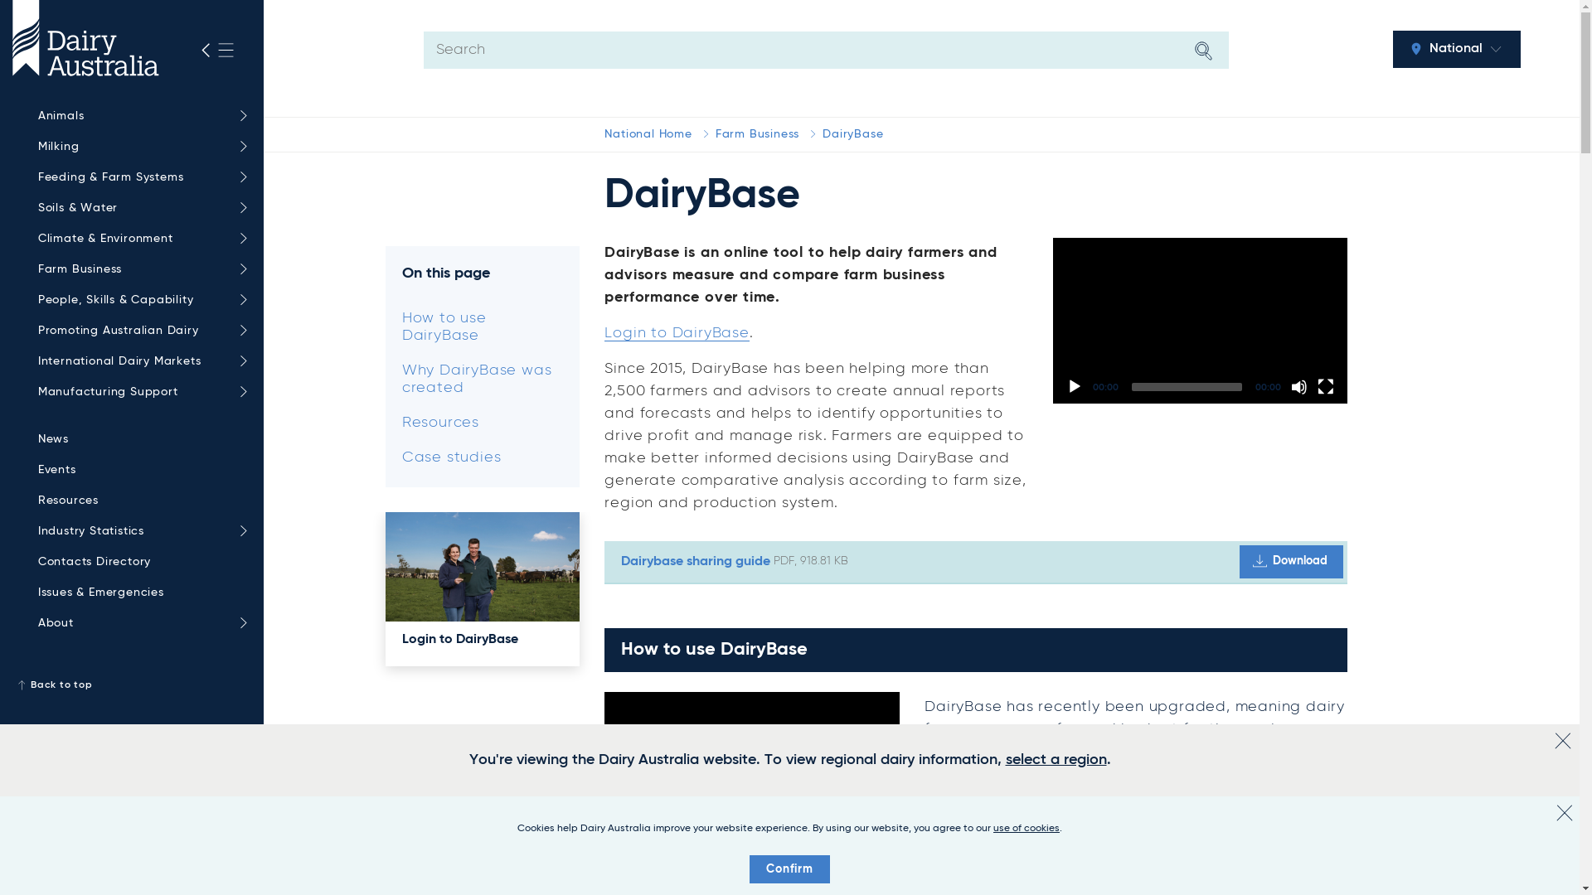 Image resolution: width=1592 pixels, height=895 pixels. What do you see at coordinates (852, 841) in the screenshot?
I see `Mute` at bounding box center [852, 841].